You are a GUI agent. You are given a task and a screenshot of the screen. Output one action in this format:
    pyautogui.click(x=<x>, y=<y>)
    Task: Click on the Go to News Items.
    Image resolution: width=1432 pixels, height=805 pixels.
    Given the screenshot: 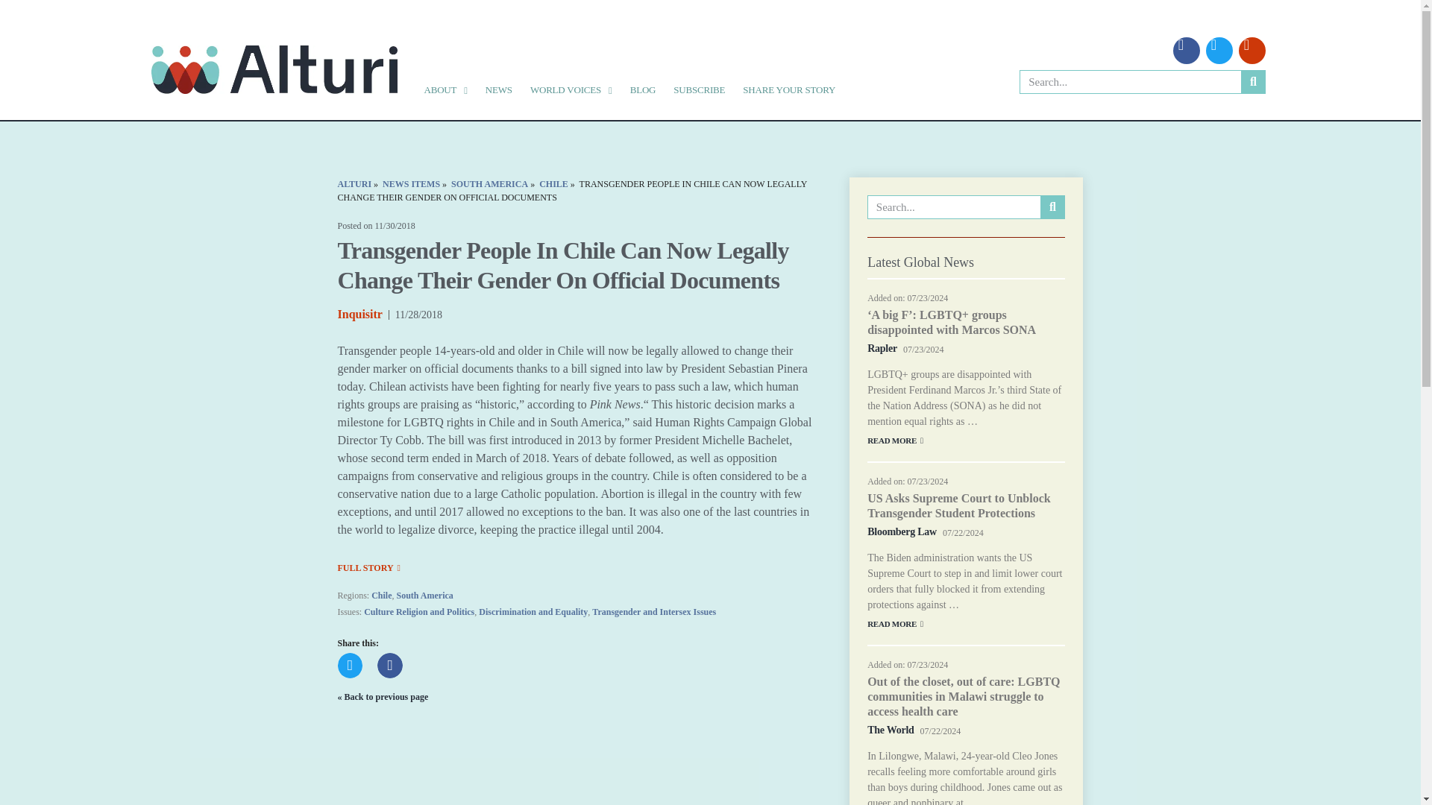 What is the action you would take?
    pyautogui.click(x=410, y=183)
    